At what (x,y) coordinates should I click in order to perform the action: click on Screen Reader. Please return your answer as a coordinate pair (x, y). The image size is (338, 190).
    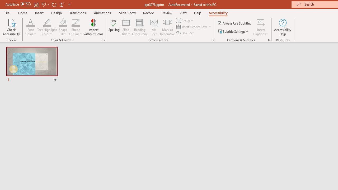
    Looking at the image, I should click on (213, 40).